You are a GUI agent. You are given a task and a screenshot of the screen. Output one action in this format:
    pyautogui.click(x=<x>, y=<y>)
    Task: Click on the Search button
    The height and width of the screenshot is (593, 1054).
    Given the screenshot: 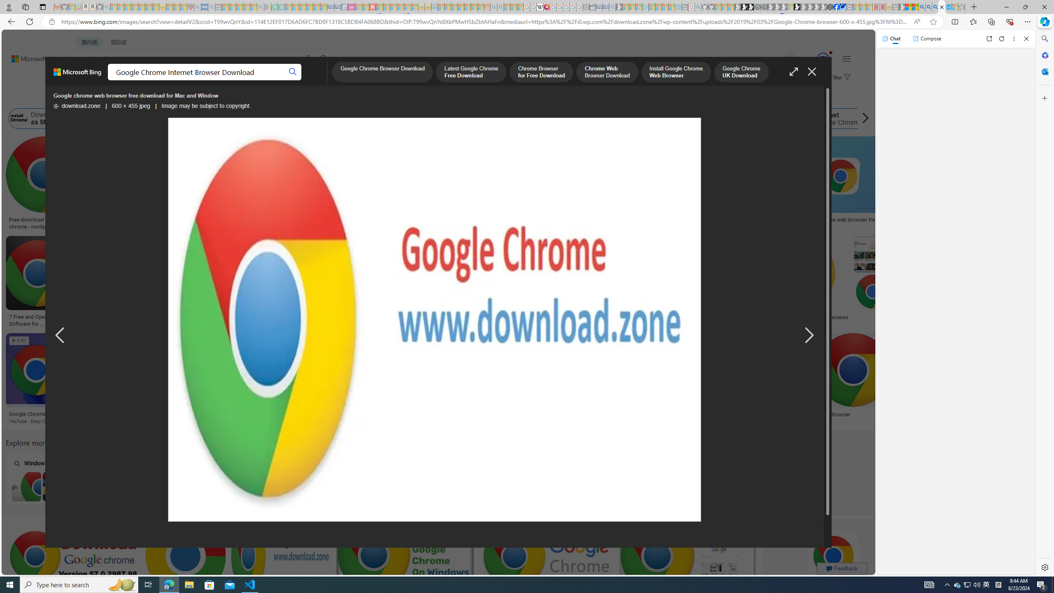 What is the action you would take?
    pyautogui.click(x=293, y=72)
    